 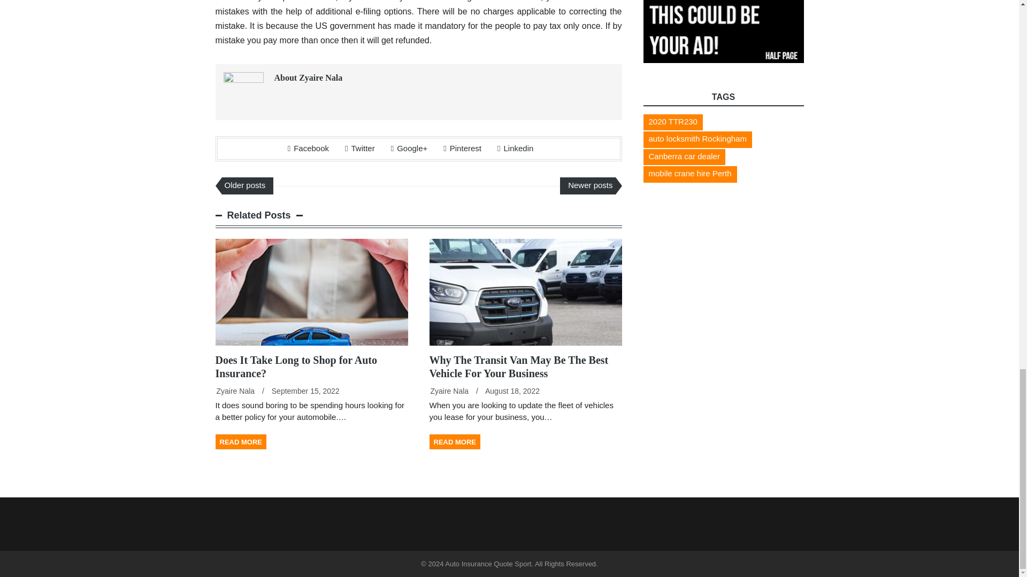 I want to click on Posts by Zyaire Nala, so click(x=449, y=390).